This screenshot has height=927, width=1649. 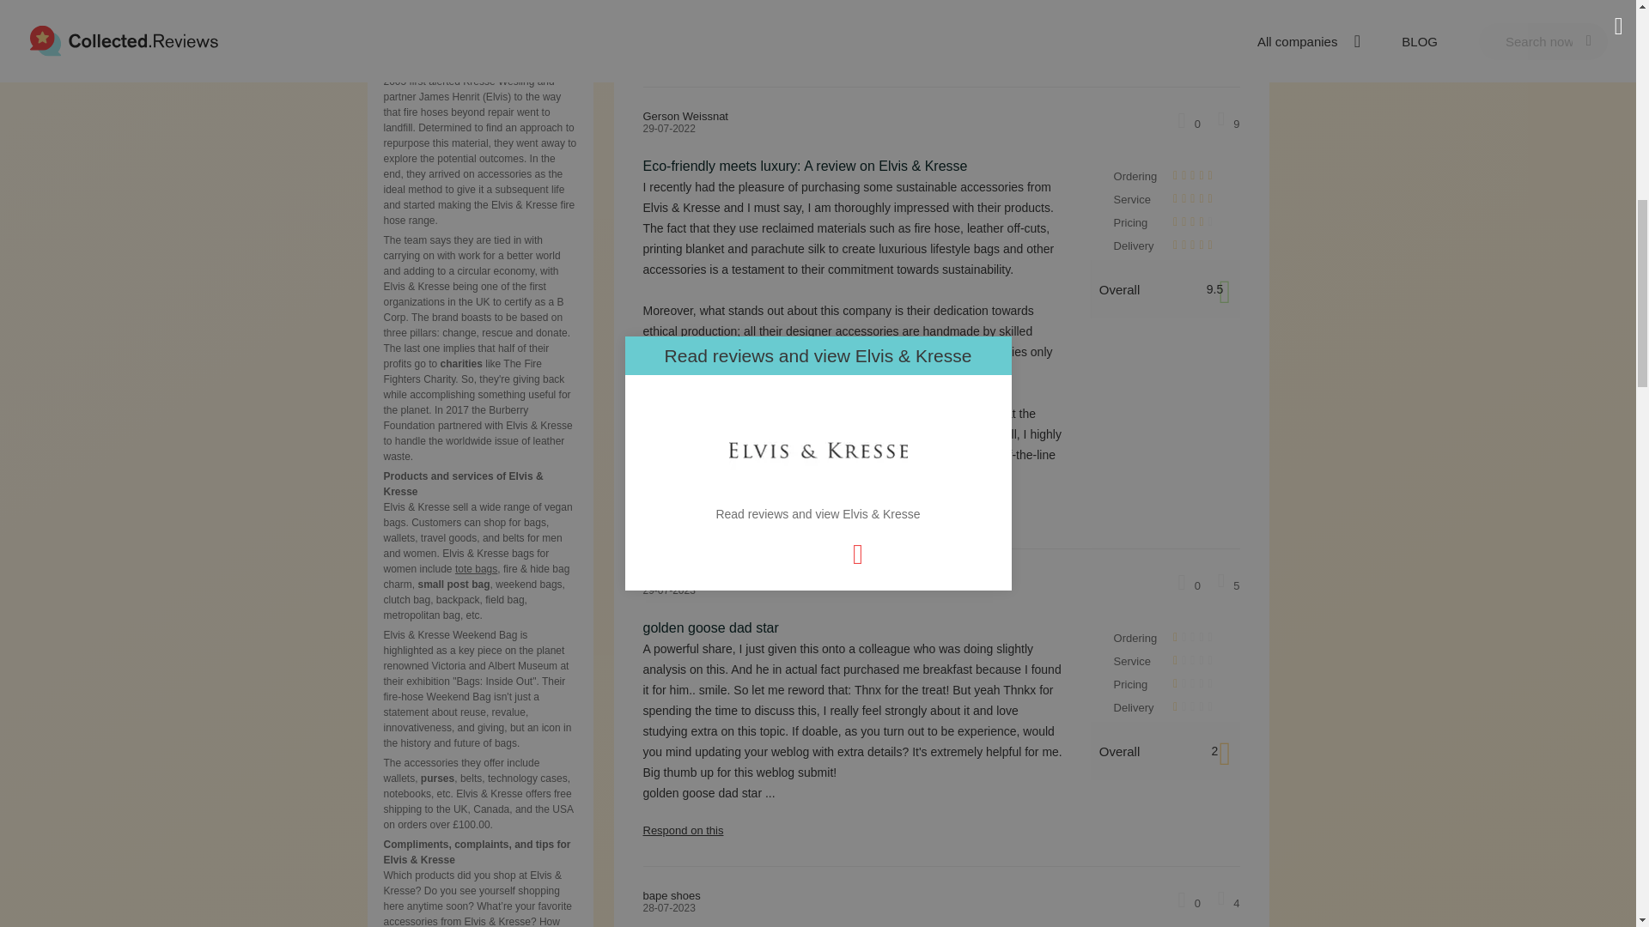 What do you see at coordinates (1228, 123) in the screenshot?
I see `9` at bounding box center [1228, 123].